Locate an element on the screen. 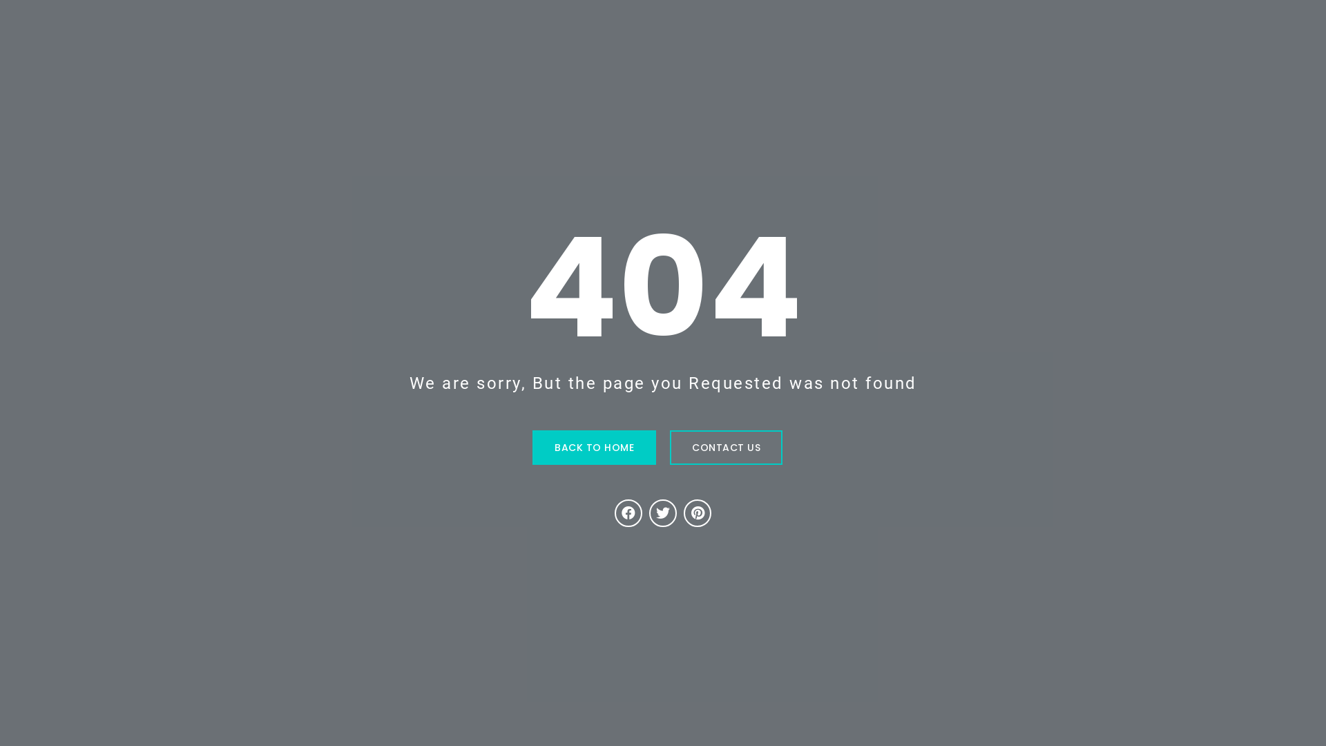 This screenshot has height=746, width=1326. BACK TO HOME is located at coordinates (594, 448).